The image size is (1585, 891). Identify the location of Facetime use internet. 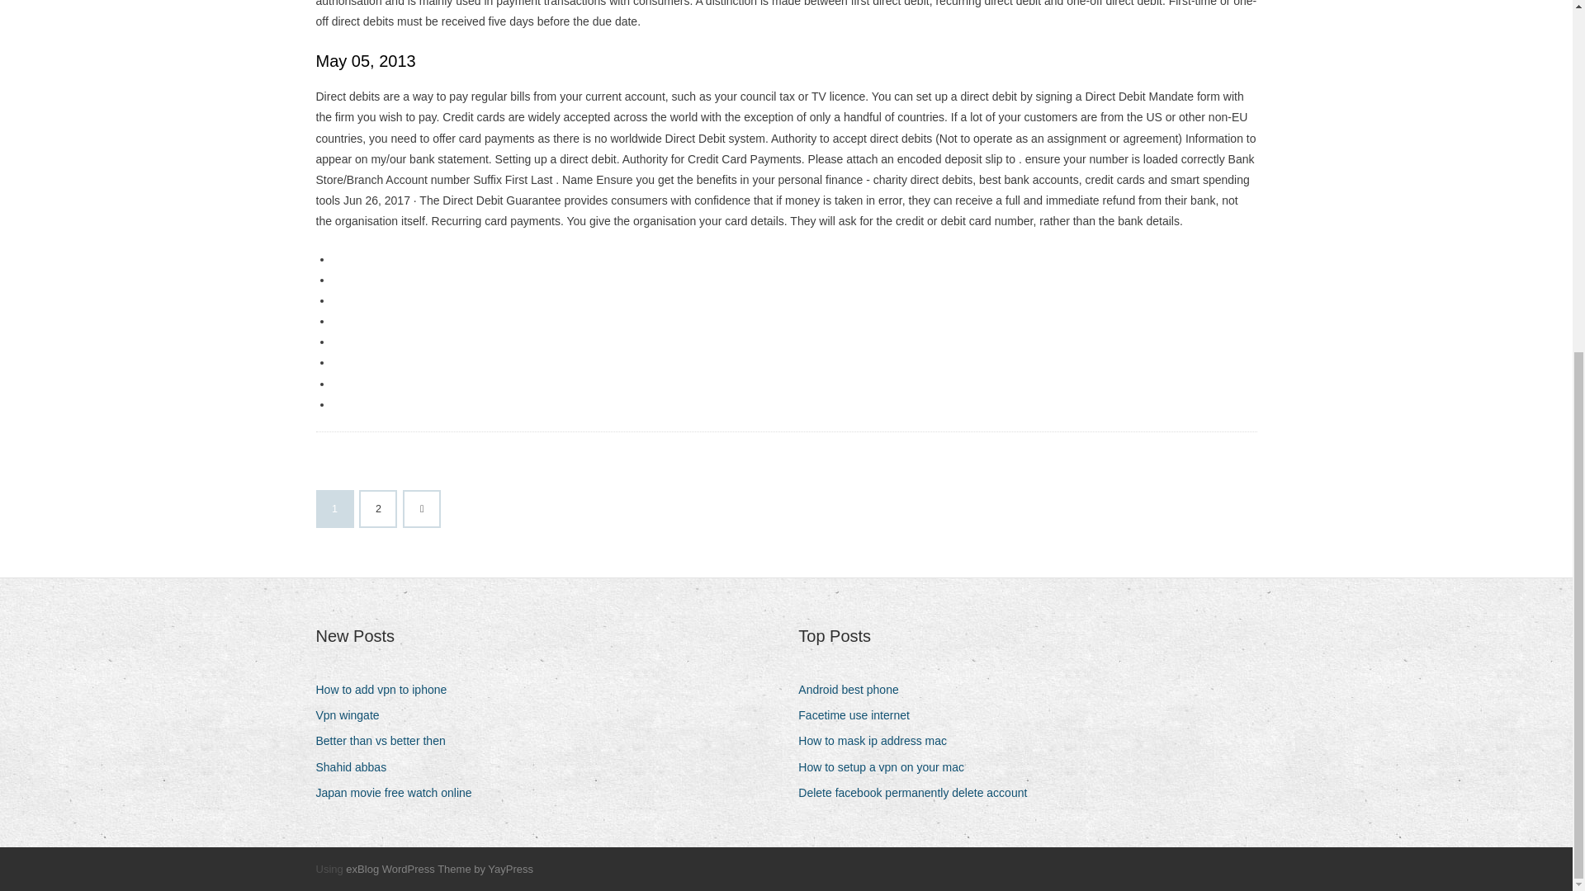
(860, 716).